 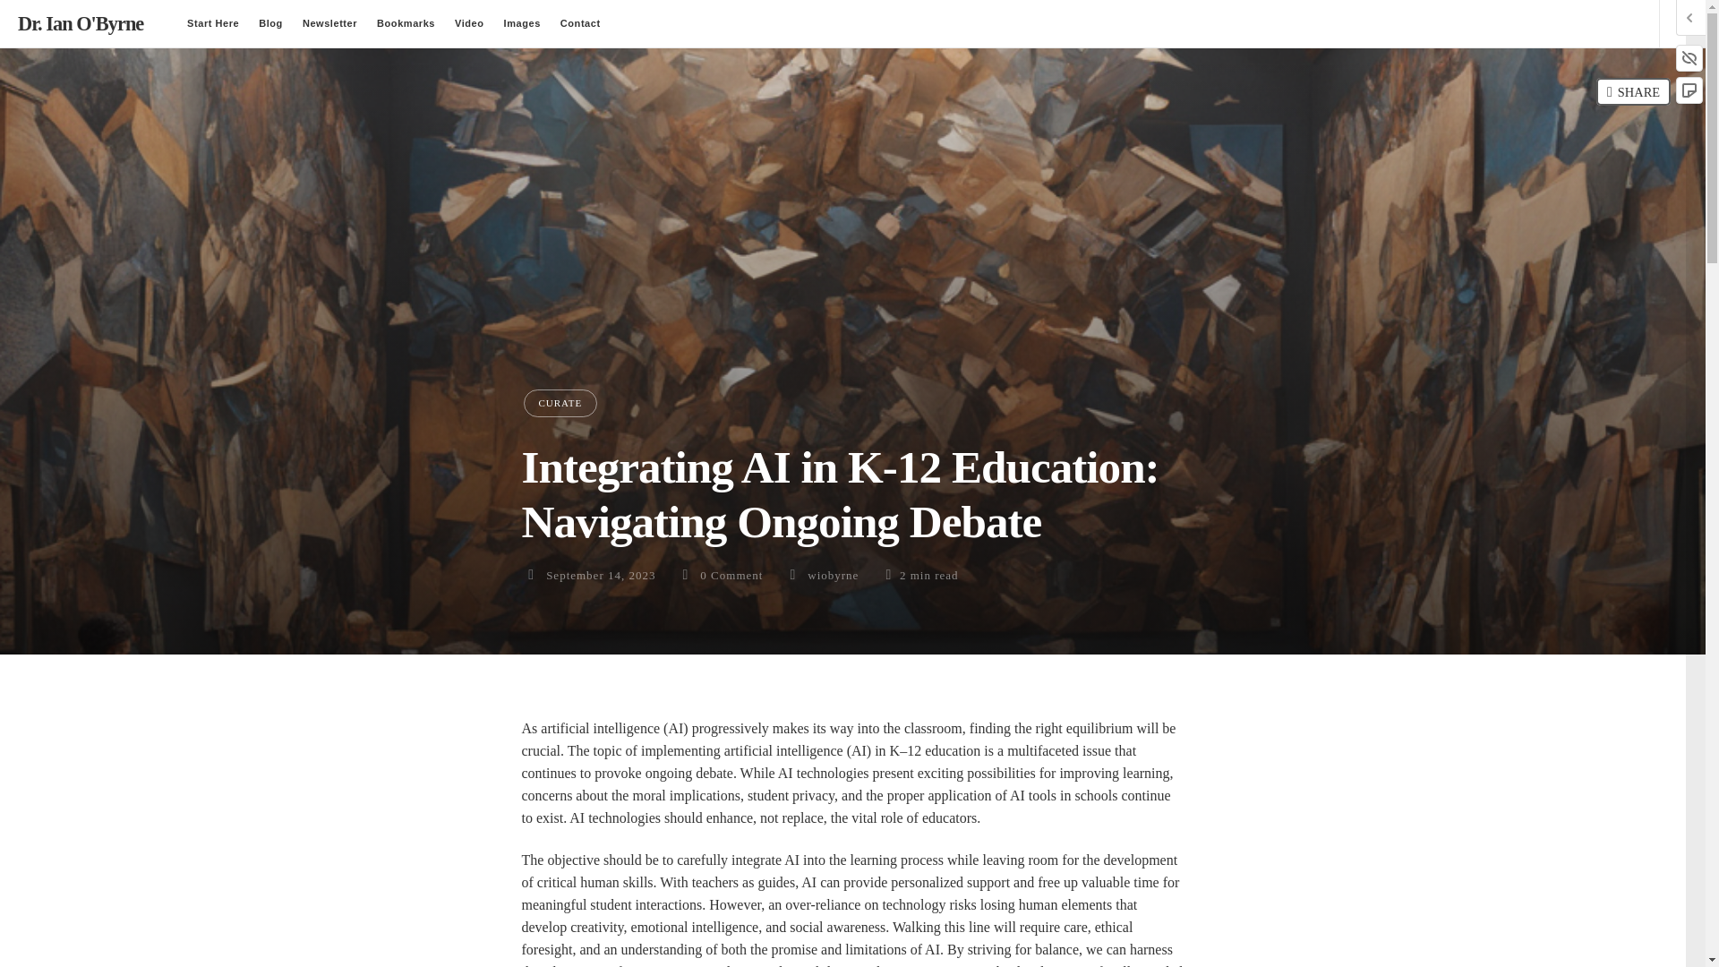 What do you see at coordinates (833, 575) in the screenshot?
I see `wiobyrne` at bounding box center [833, 575].